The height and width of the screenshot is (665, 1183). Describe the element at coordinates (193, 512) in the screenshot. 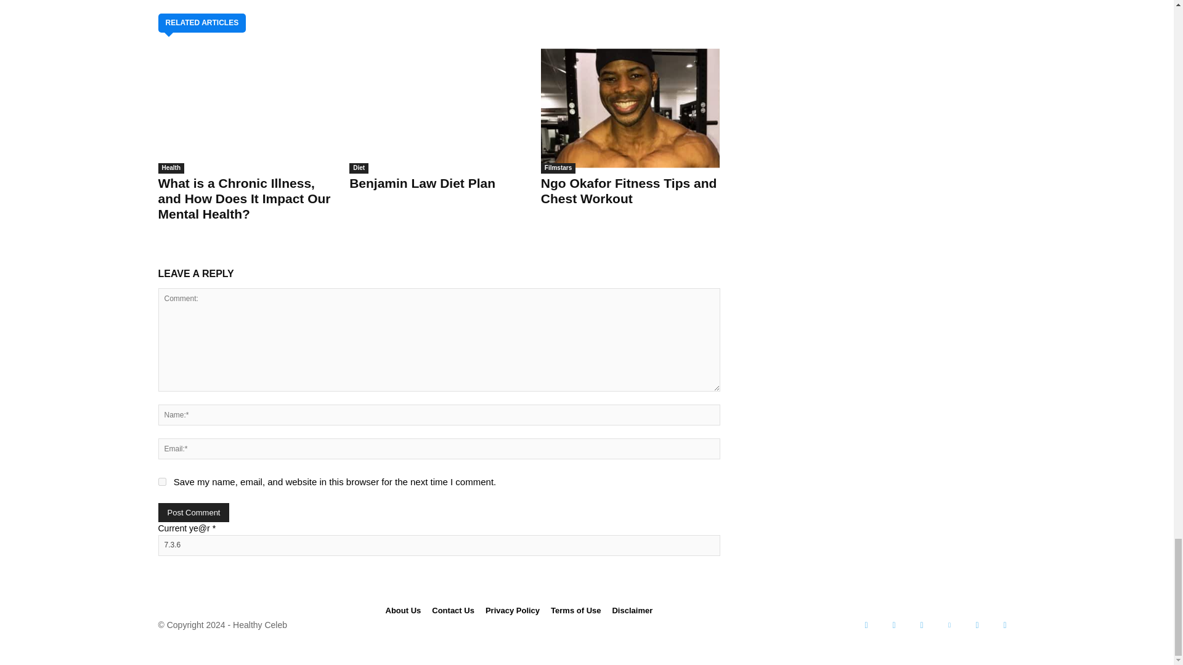

I see `Post Comment` at that location.